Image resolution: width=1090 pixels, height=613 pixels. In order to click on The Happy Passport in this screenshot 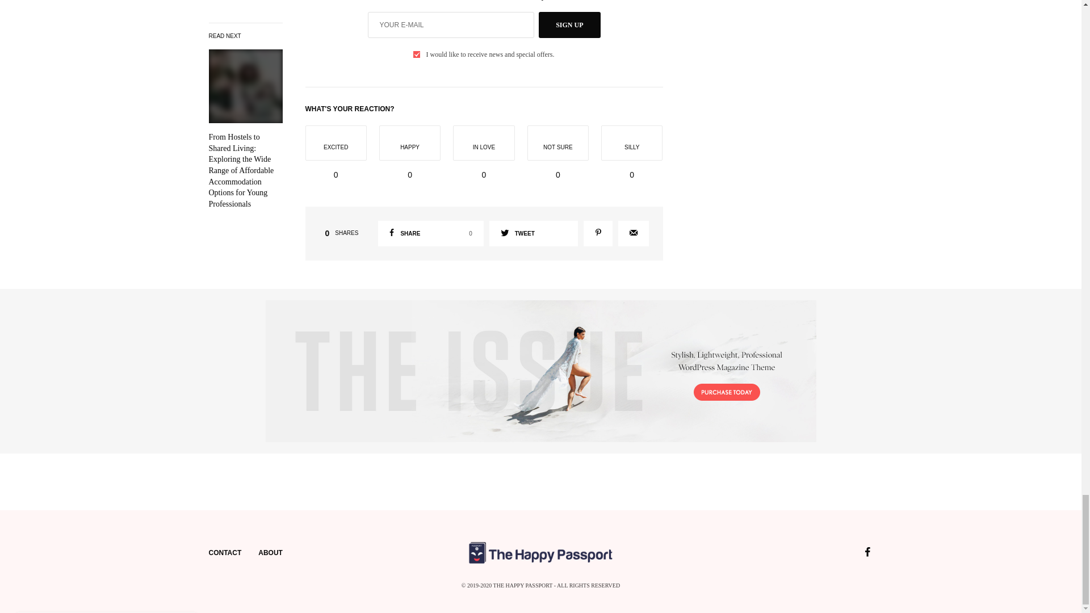, I will do `click(569, 24)`.